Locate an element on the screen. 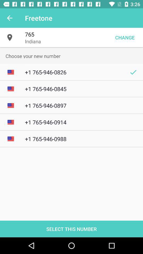  click item next to the freetone app is located at coordinates (10, 18).